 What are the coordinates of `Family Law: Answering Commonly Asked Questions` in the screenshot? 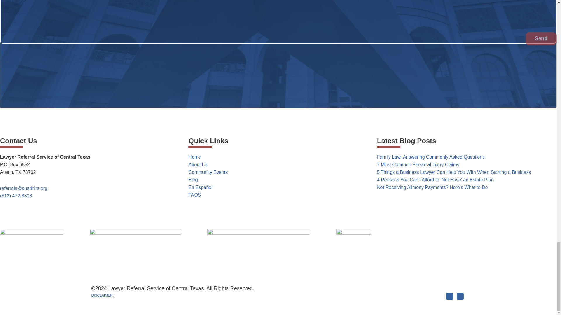 It's located at (431, 157).